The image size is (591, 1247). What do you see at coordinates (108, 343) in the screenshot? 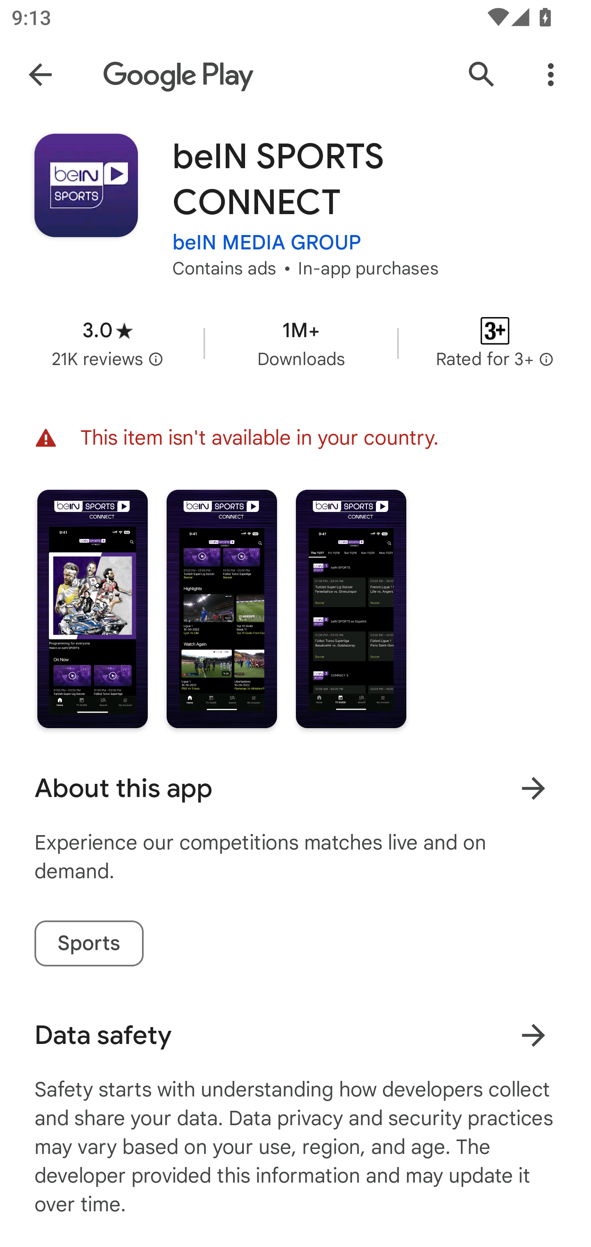
I see `Average rating 3.0 stars in 21 thousand reviews` at bounding box center [108, 343].